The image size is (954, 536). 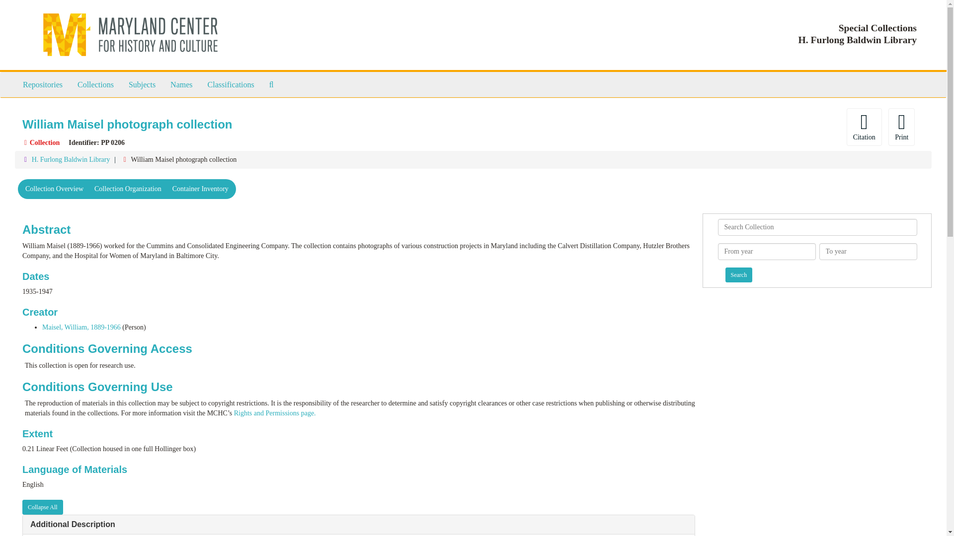 What do you see at coordinates (142, 84) in the screenshot?
I see `Subjects` at bounding box center [142, 84].